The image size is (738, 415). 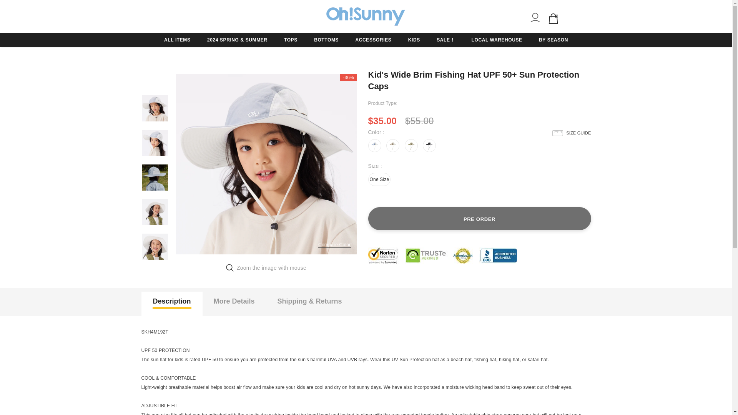 I want to click on 0, so click(x=553, y=18).